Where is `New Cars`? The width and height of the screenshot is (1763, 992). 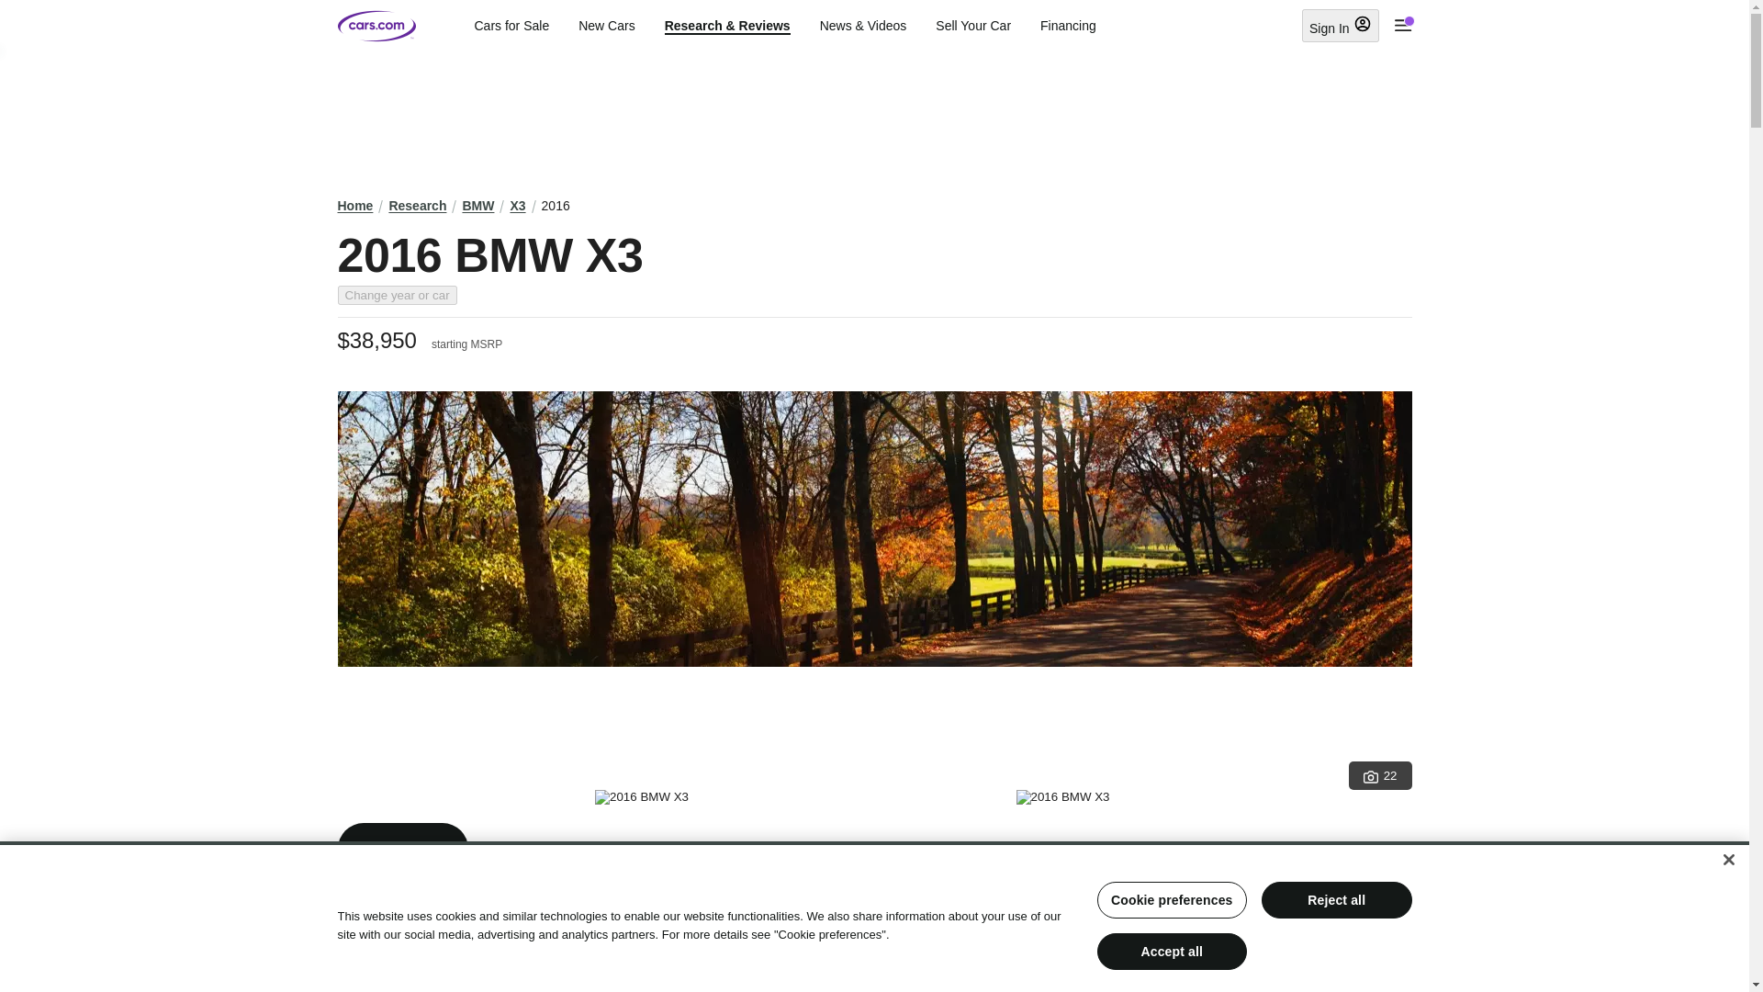
New Cars is located at coordinates (606, 26).